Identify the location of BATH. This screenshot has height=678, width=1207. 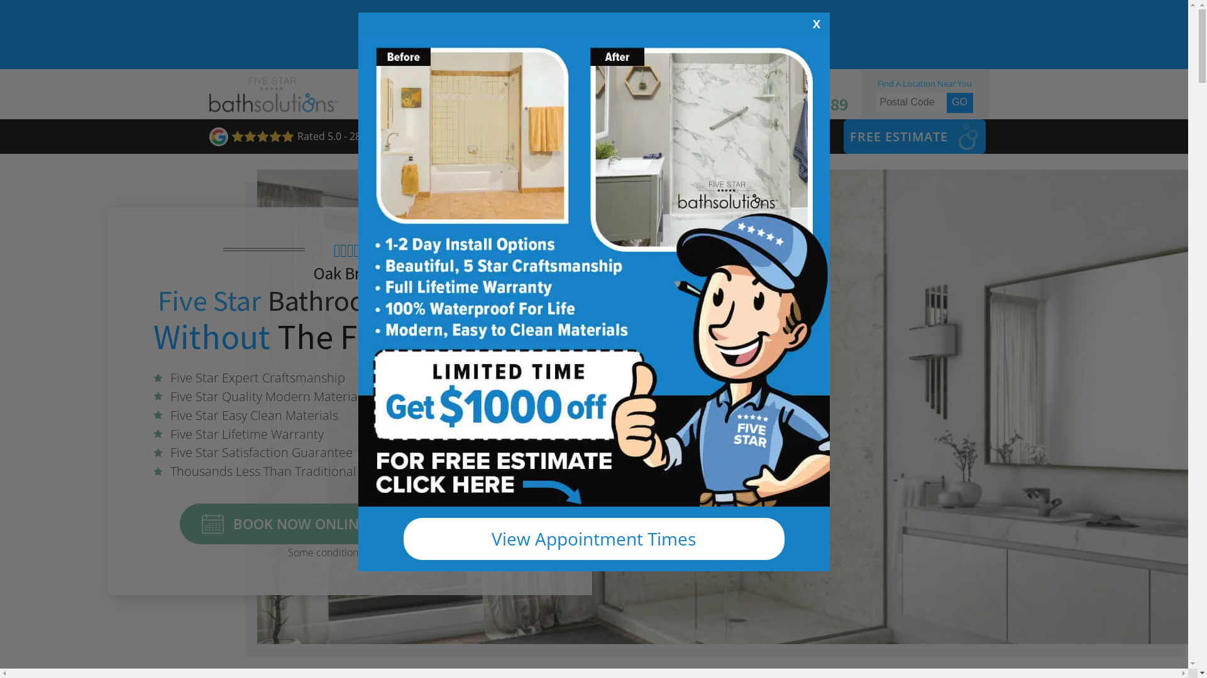
(508, 137).